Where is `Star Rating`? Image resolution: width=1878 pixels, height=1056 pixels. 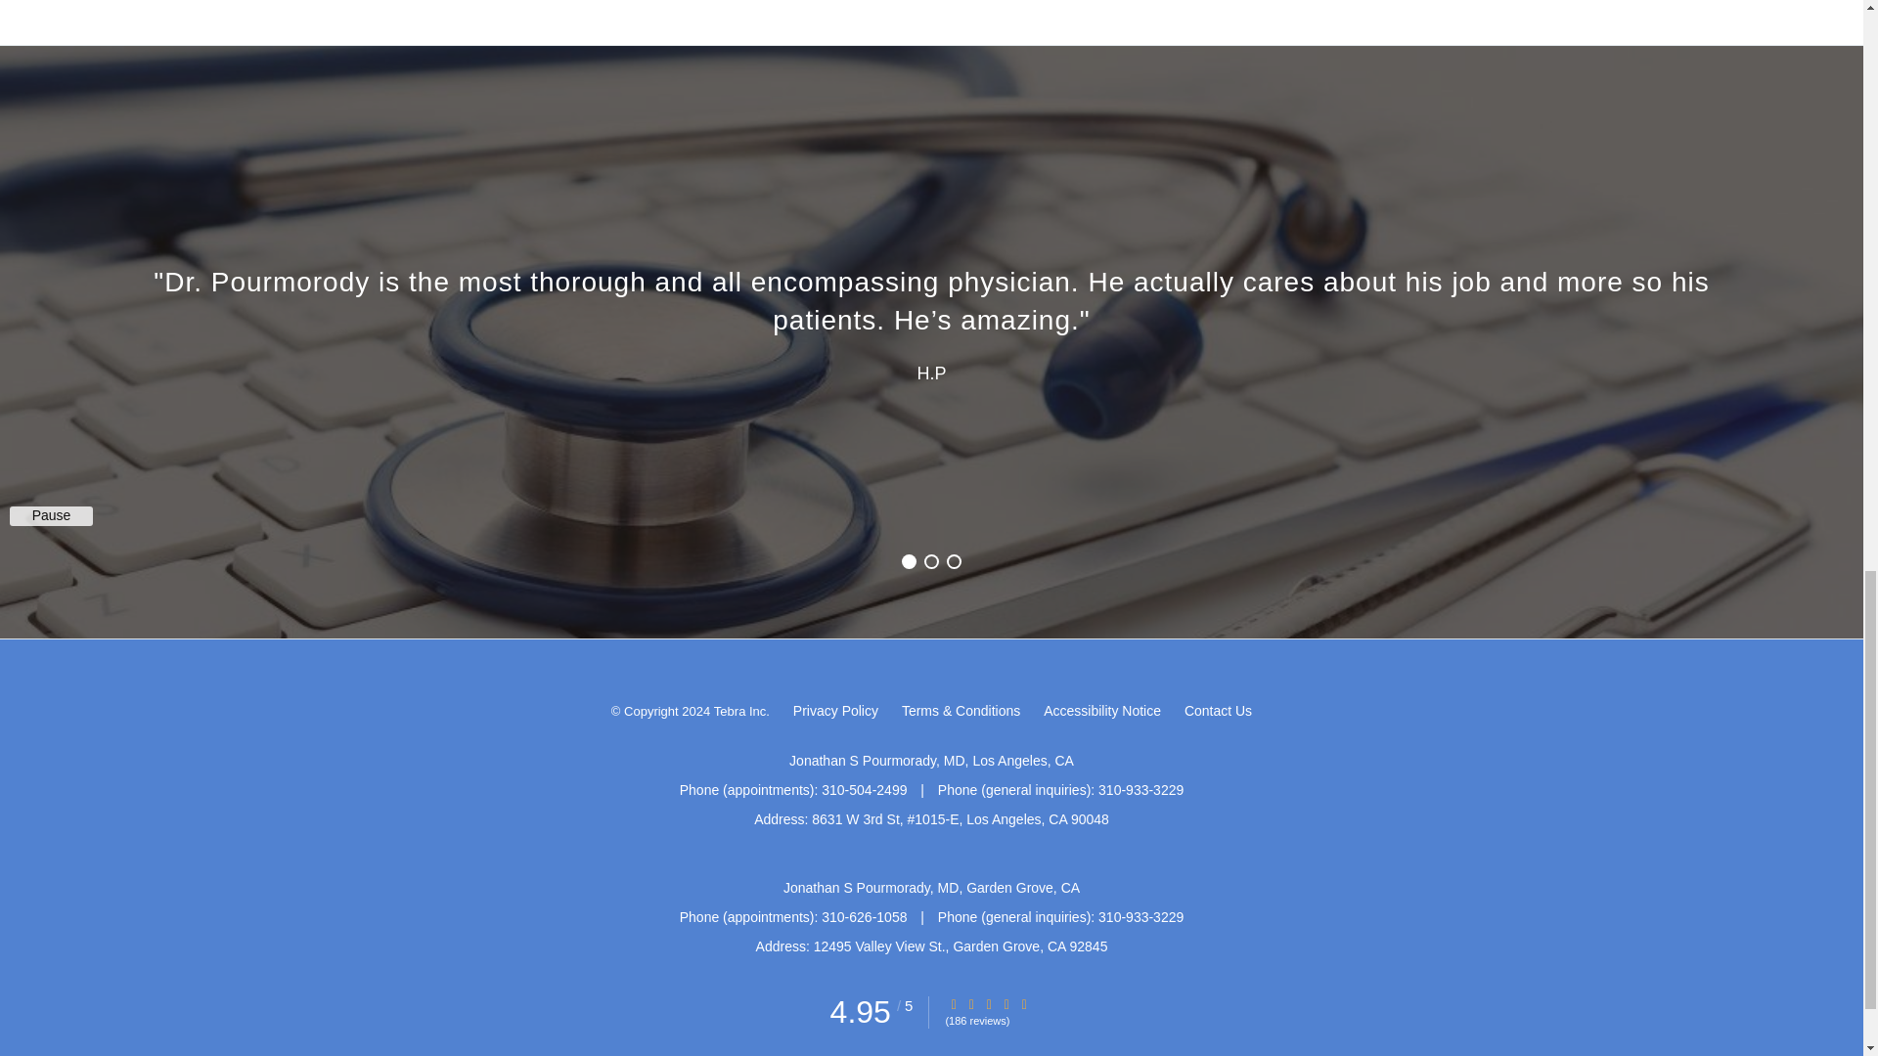
Star Rating is located at coordinates (1024, 1003).